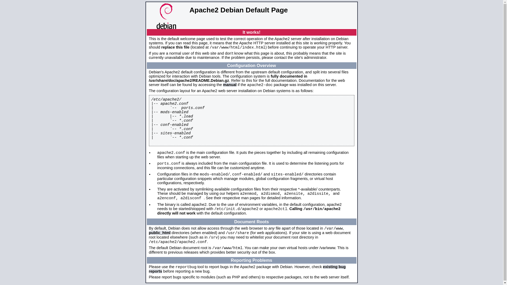  Describe the element at coordinates (230, 85) in the screenshot. I see `manual` at that location.